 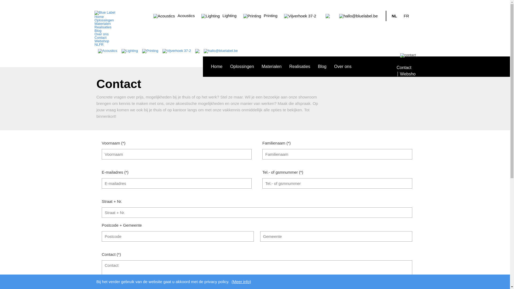 I want to click on NL, so click(x=394, y=16).